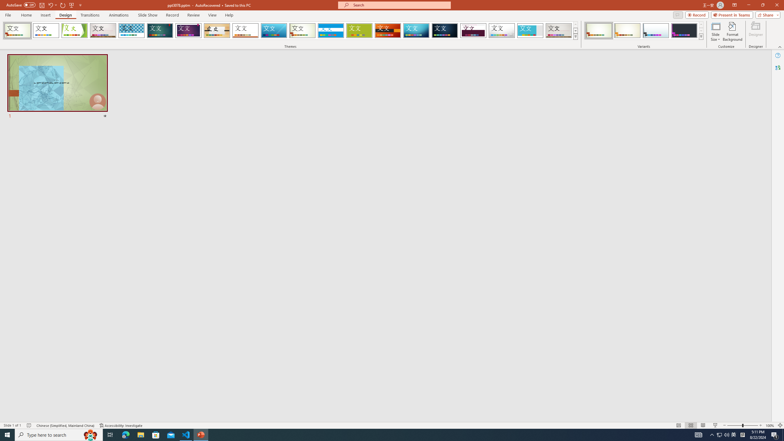  Describe the element at coordinates (756, 32) in the screenshot. I see `Designer` at that location.